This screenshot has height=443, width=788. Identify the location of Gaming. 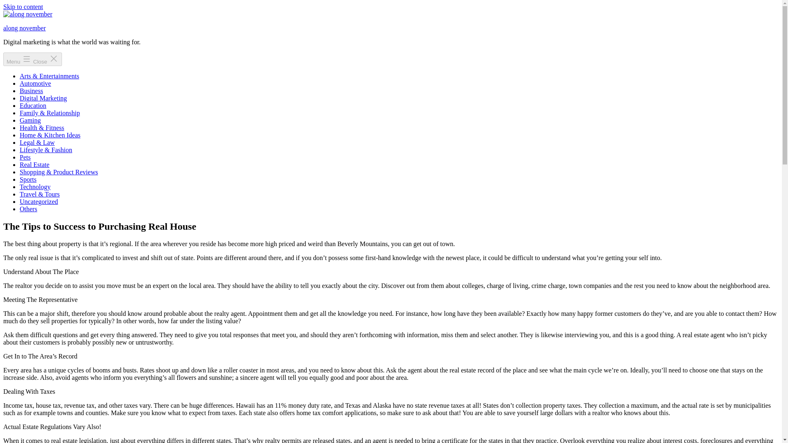
(30, 121).